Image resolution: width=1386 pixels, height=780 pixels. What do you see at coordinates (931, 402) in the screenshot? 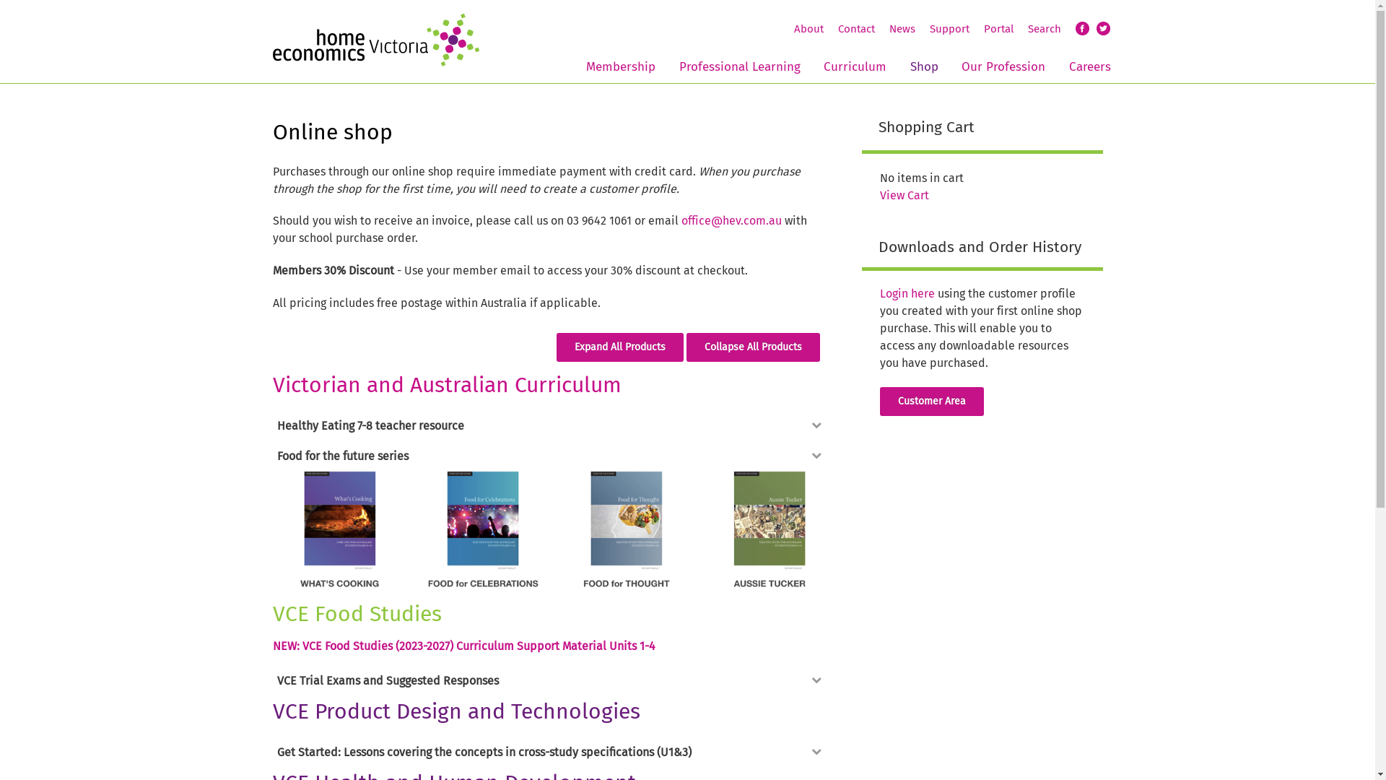
I see `Customer Area` at bounding box center [931, 402].